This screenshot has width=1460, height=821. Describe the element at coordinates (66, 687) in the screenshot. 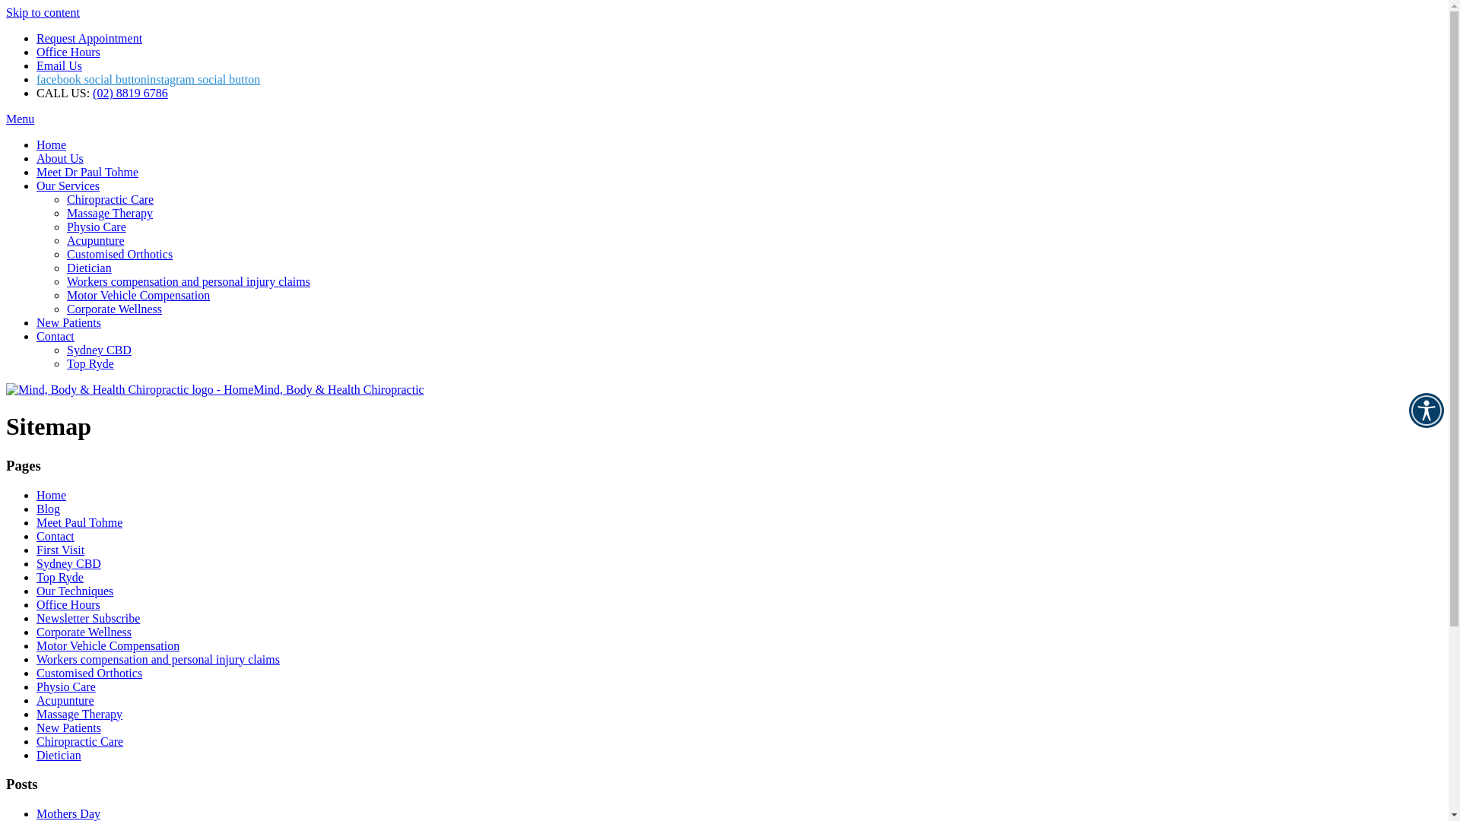

I see `Physio Care` at that location.